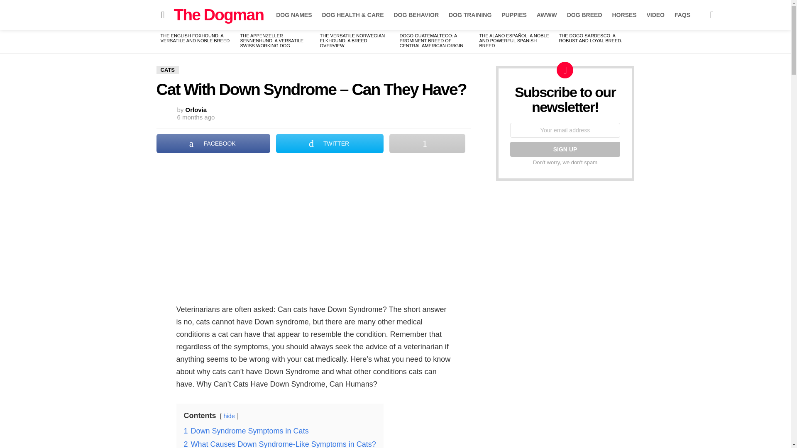 This screenshot has height=448, width=797. Describe the element at coordinates (194, 38) in the screenshot. I see `THE ENGLISH FOXHOUND: A VERSATILE AND NOBLE BREED` at that location.